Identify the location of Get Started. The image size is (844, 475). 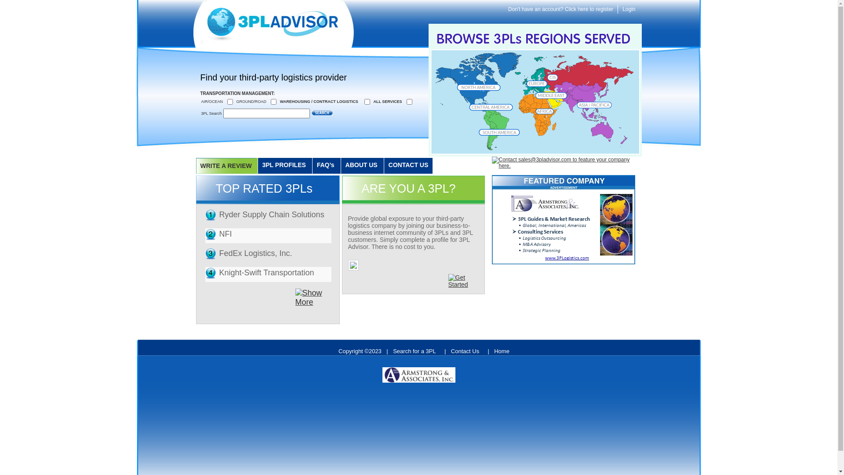
(462, 281).